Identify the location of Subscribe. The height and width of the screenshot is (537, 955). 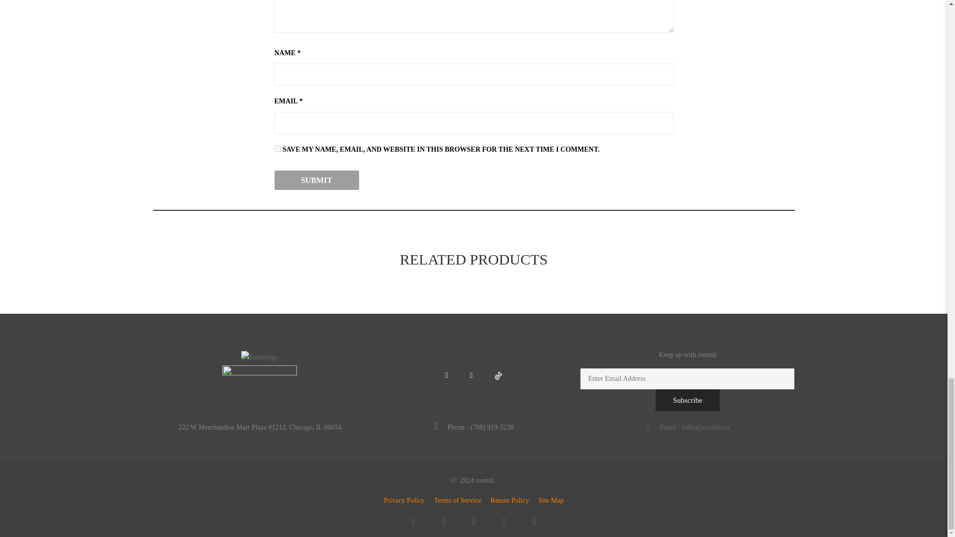
(687, 400).